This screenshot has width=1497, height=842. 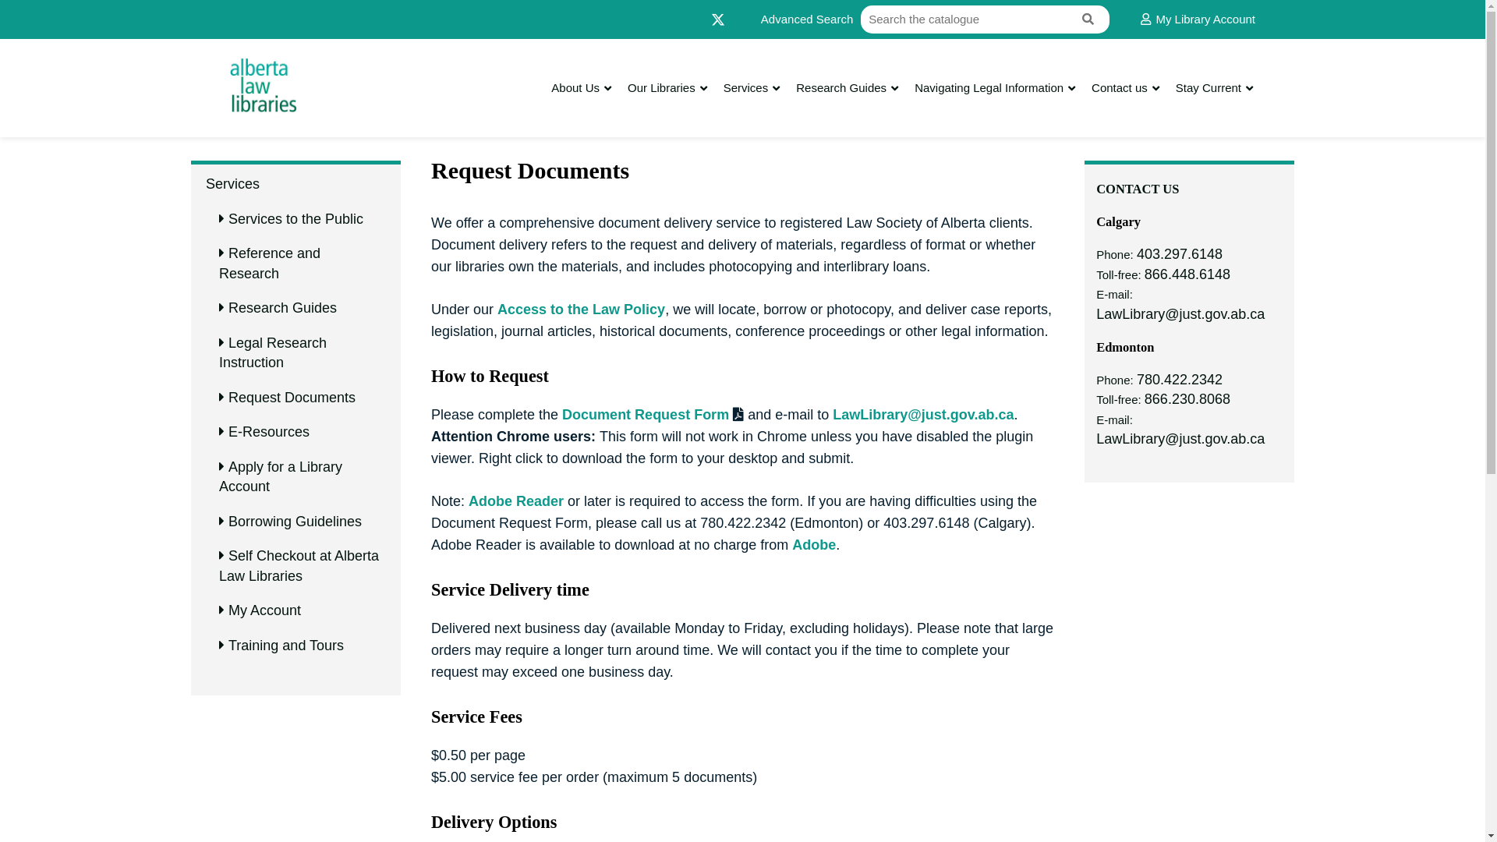 I want to click on Research Guides, so click(x=282, y=309).